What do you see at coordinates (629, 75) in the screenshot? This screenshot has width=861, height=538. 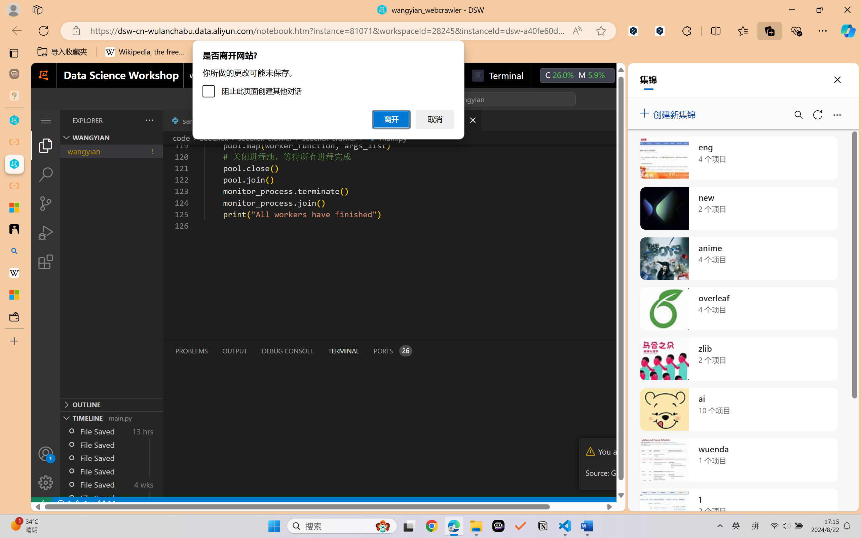 I see `Class: next-menu next-hoz widgets--iconMenu--BFkiHRM` at bounding box center [629, 75].